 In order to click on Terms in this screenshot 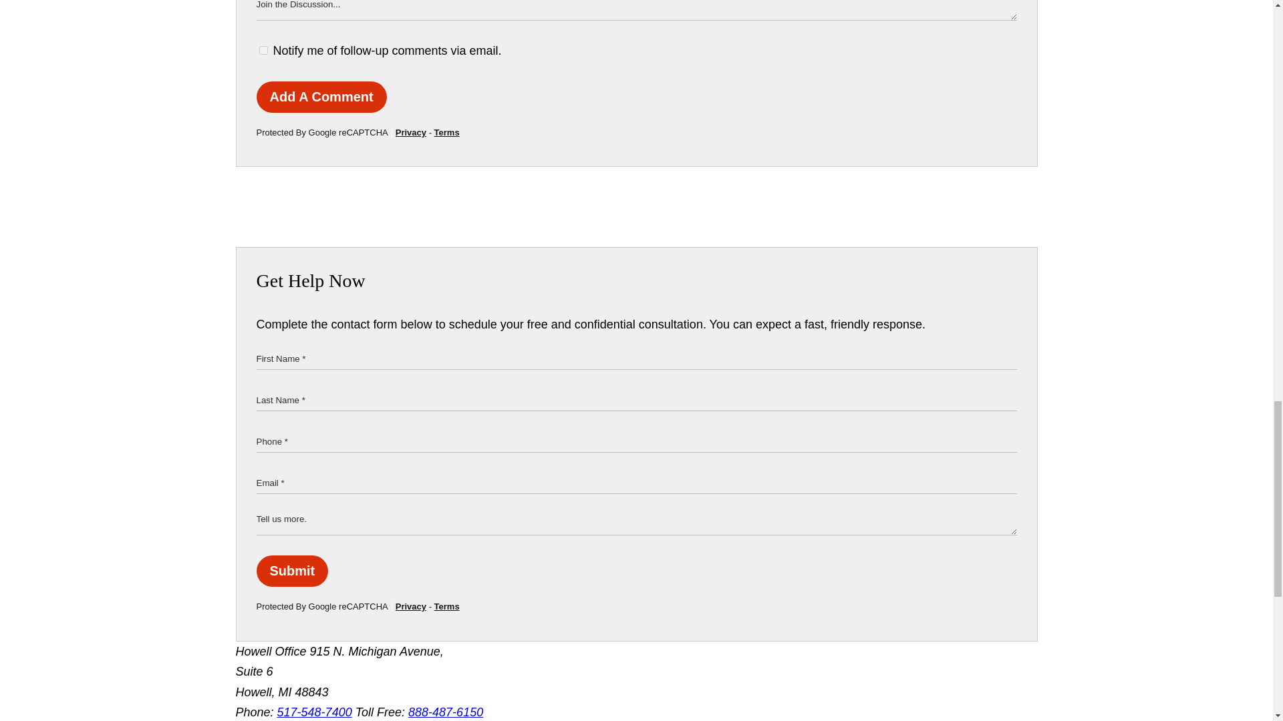, I will do `click(446, 132)`.